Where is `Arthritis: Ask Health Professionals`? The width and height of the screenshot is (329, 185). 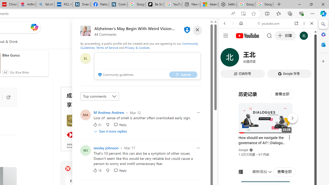 Arthritis: Ask Health Professionals is located at coordinates (27, 5).